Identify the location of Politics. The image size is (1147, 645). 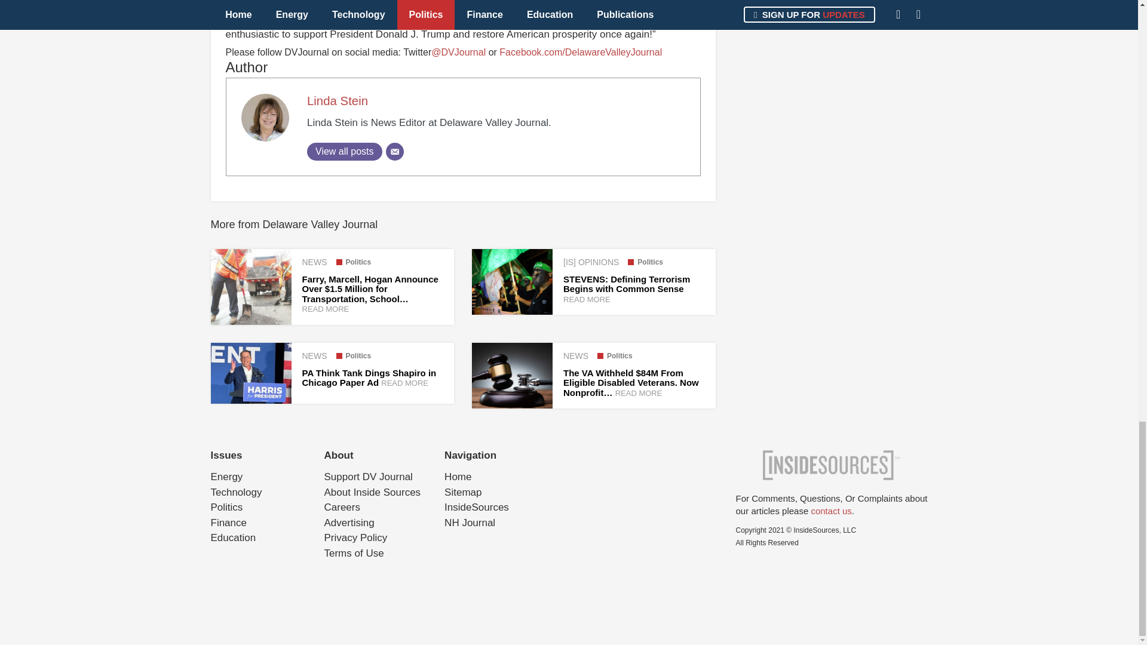
(615, 355).